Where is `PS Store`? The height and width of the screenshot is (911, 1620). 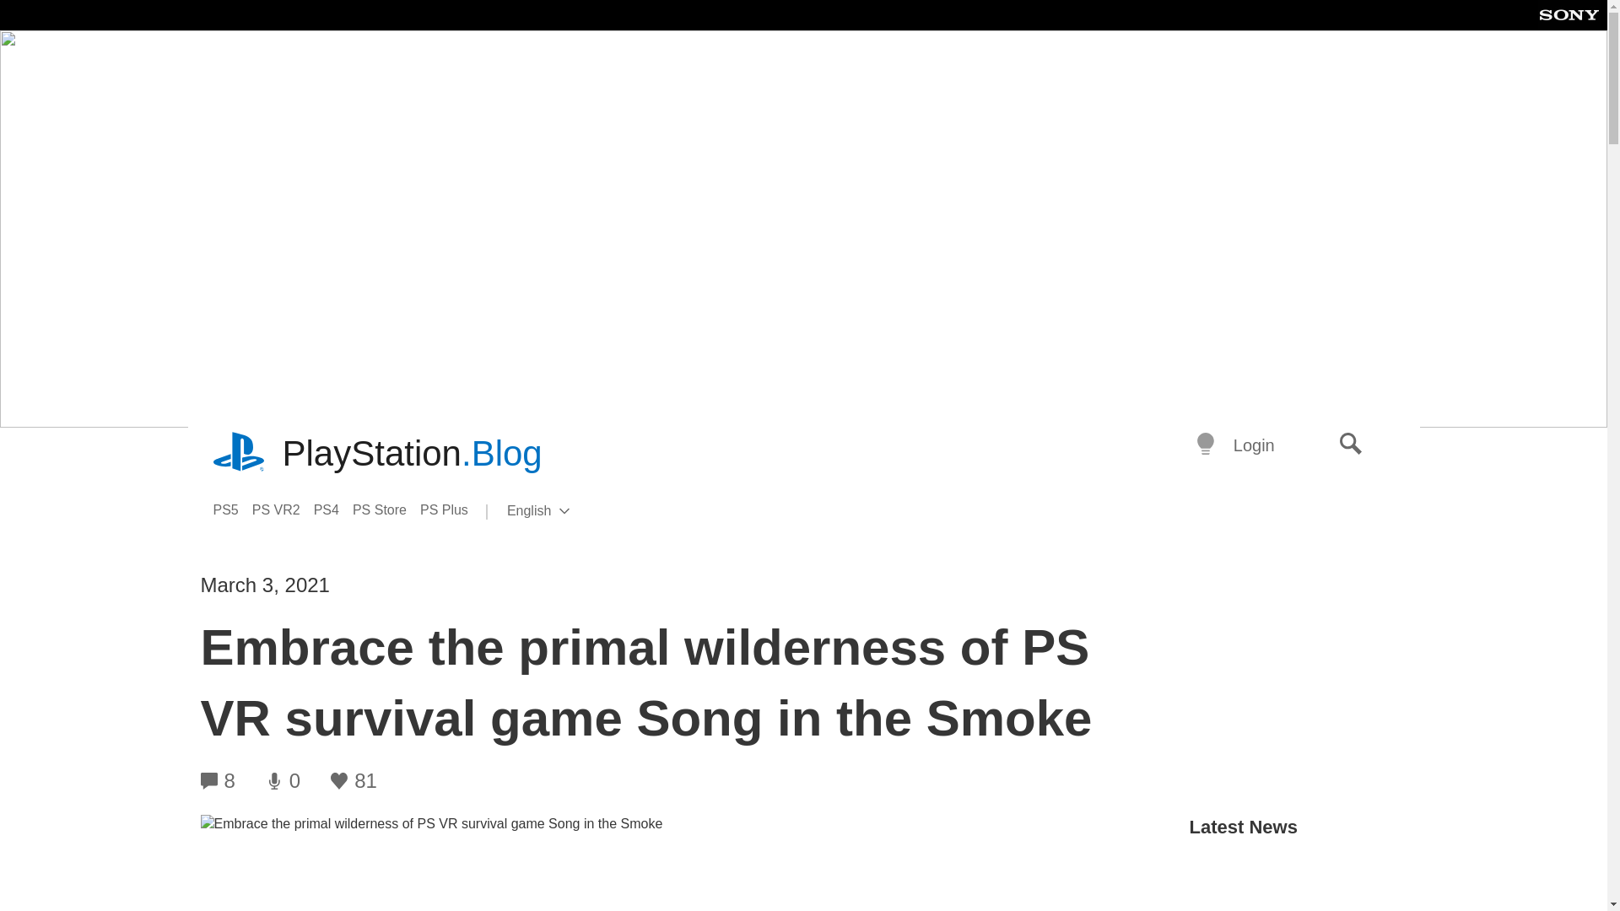 PS Store is located at coordinates (565, 511).